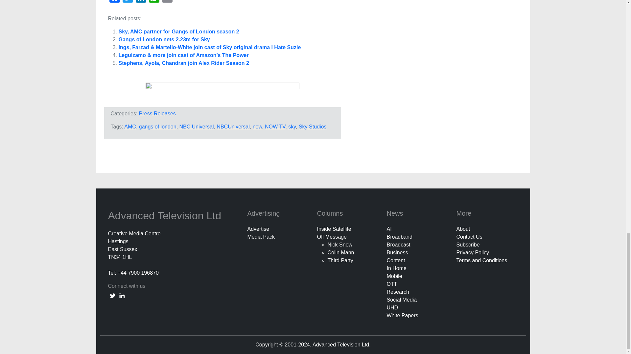 This screenshot has height=354, width=631. What do you see at coordinates (197, 127) in the screenshot?
I see `NBC Universal` at bounding box center [197, 127].